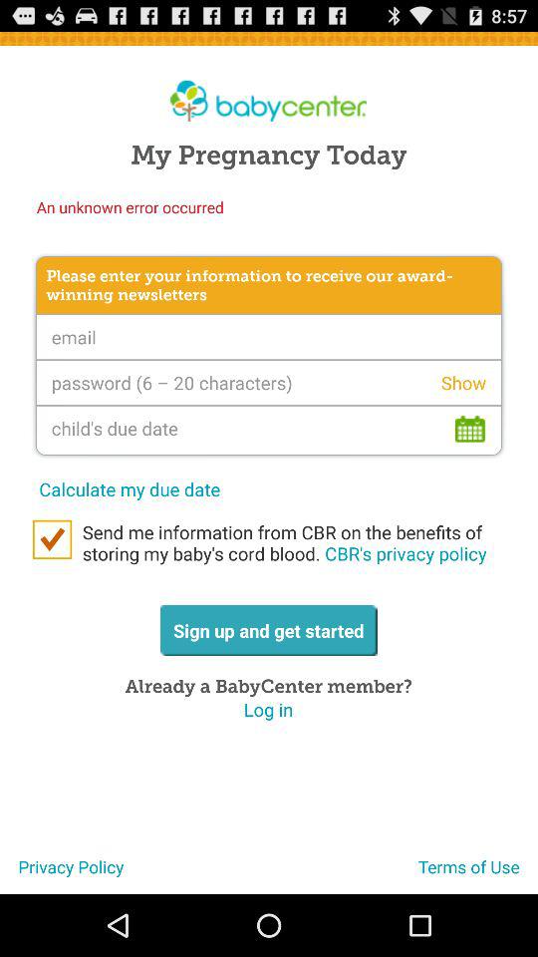 This screenshot has width=538, height=957. Describe the element at coordinates (269, 337) in the screenshot. I see `text field fory our email address` at that location.